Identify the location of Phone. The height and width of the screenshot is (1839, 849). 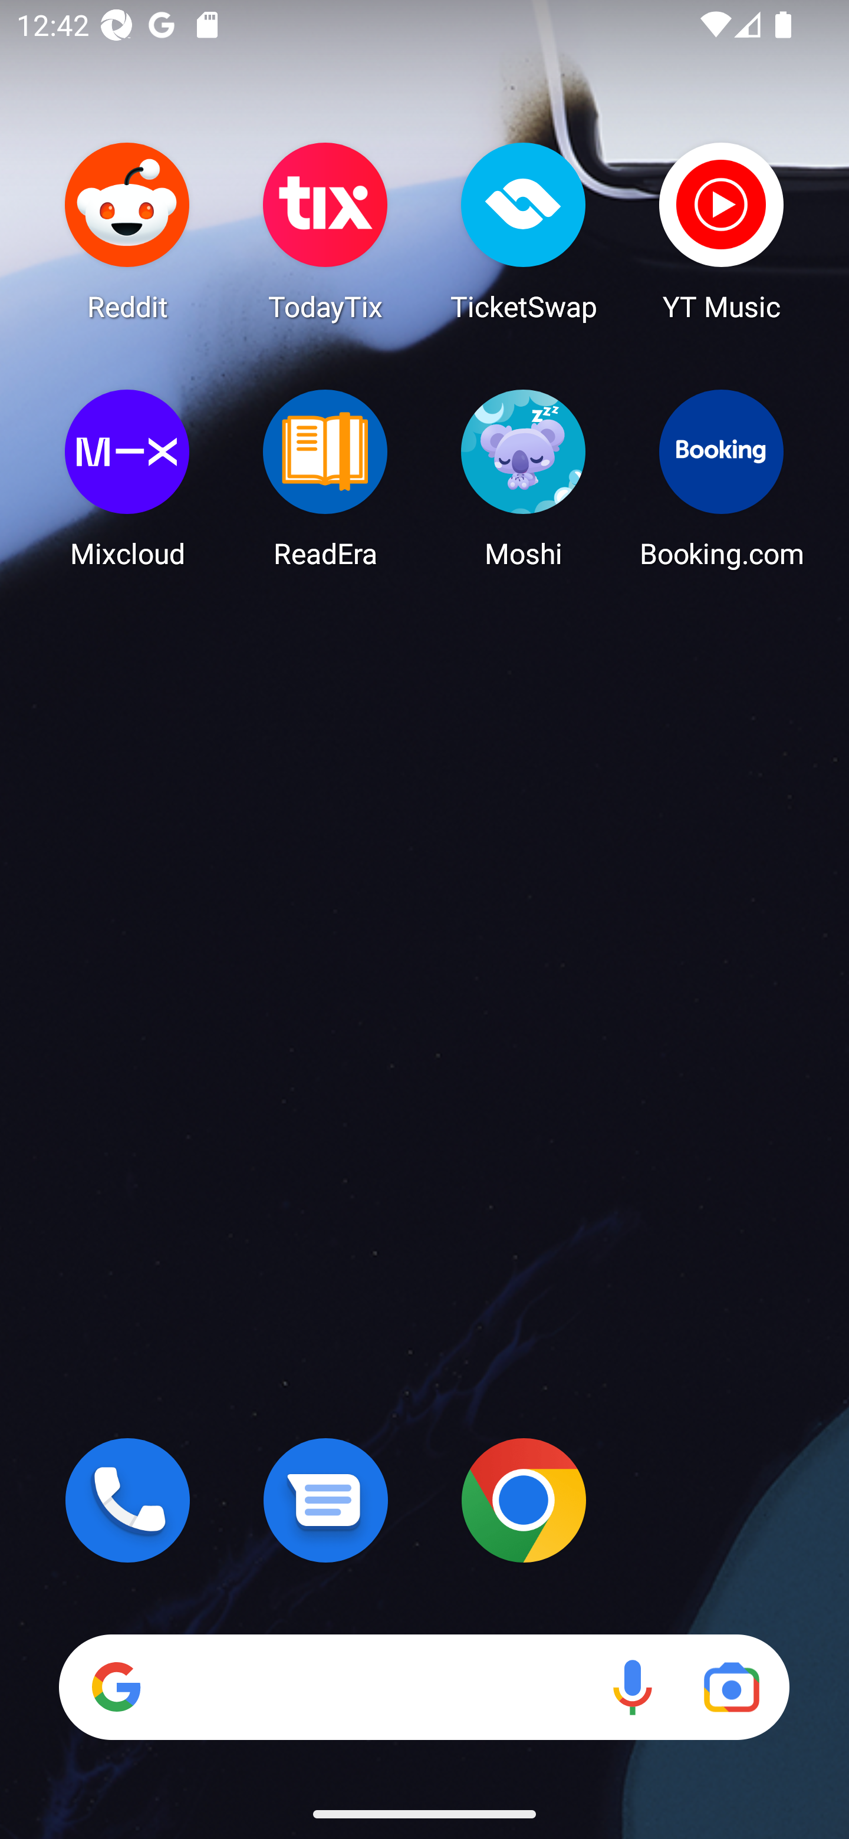
(127, 1500).